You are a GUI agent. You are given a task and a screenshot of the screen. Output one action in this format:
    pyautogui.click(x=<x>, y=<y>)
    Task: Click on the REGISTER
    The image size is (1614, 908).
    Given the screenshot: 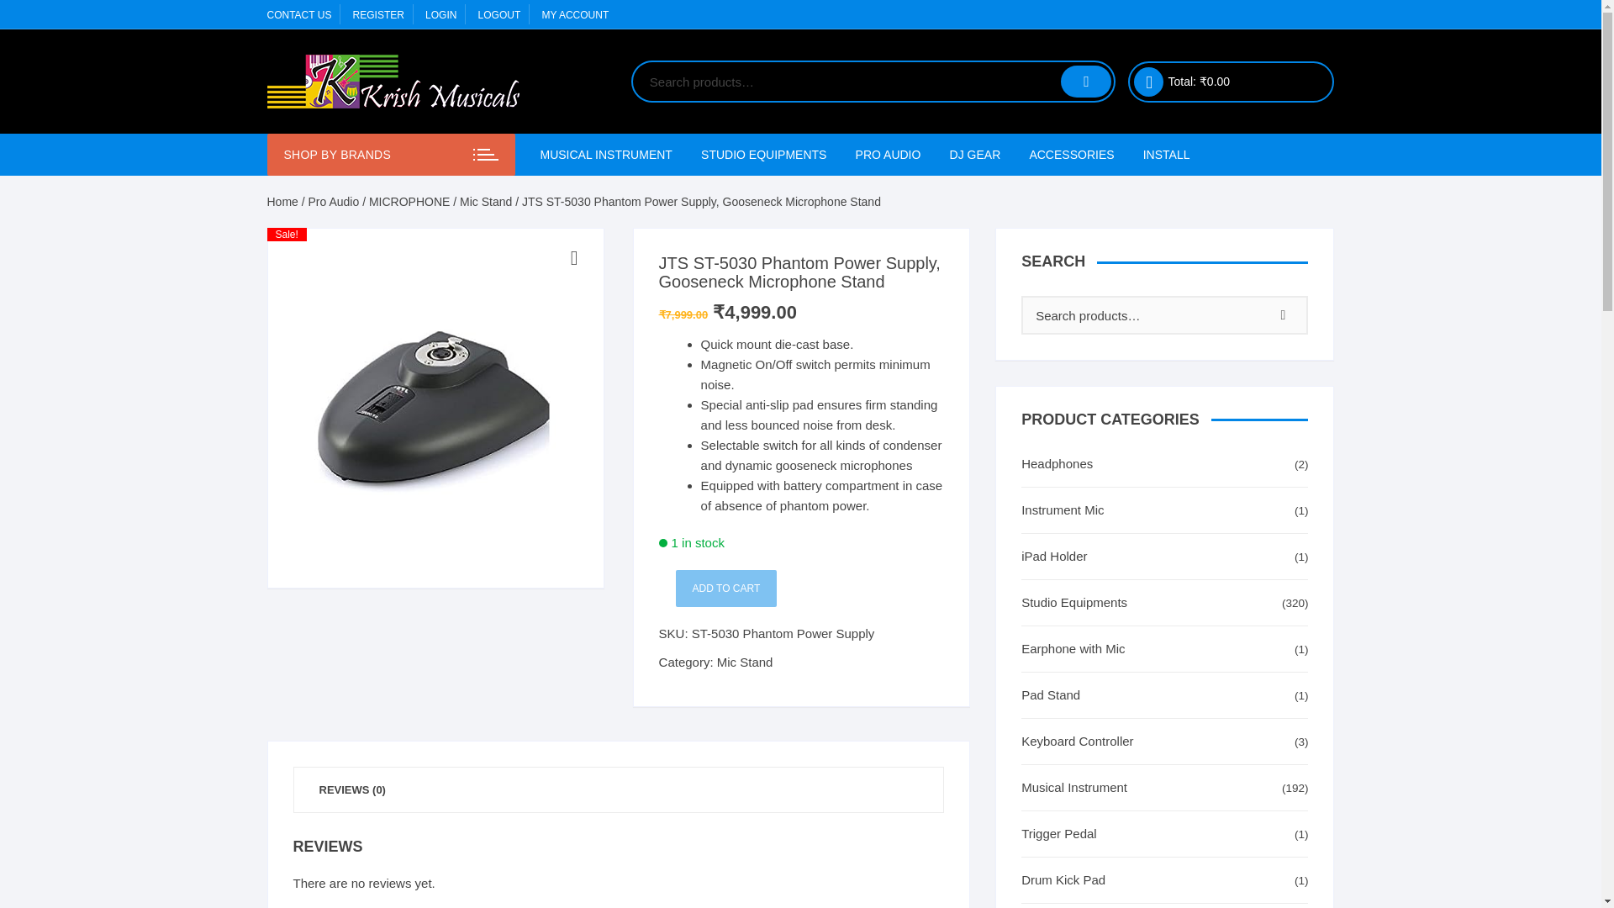 What is the action you would take?
    pyautogui.click(x=378, y=14)
    